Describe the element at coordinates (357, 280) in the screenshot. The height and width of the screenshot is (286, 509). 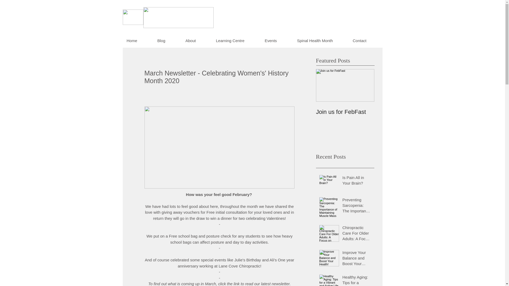
I see `Healthy Aging: Tips for a Vibrant and Active Life` at that location.